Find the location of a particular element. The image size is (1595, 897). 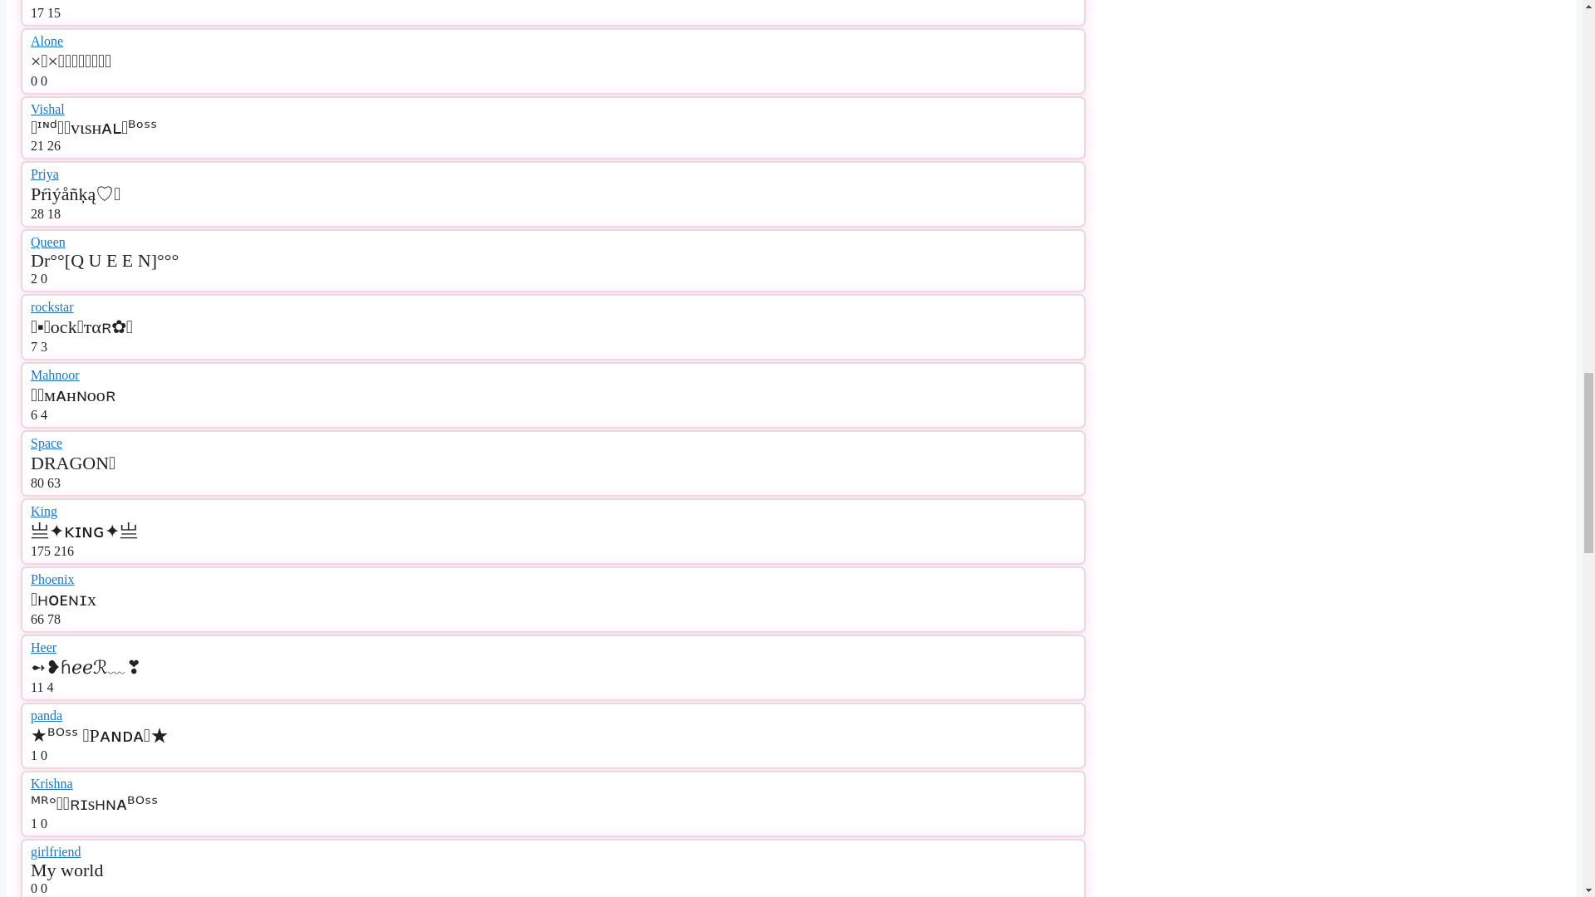

rockstar is located at coordinates (52, 306).